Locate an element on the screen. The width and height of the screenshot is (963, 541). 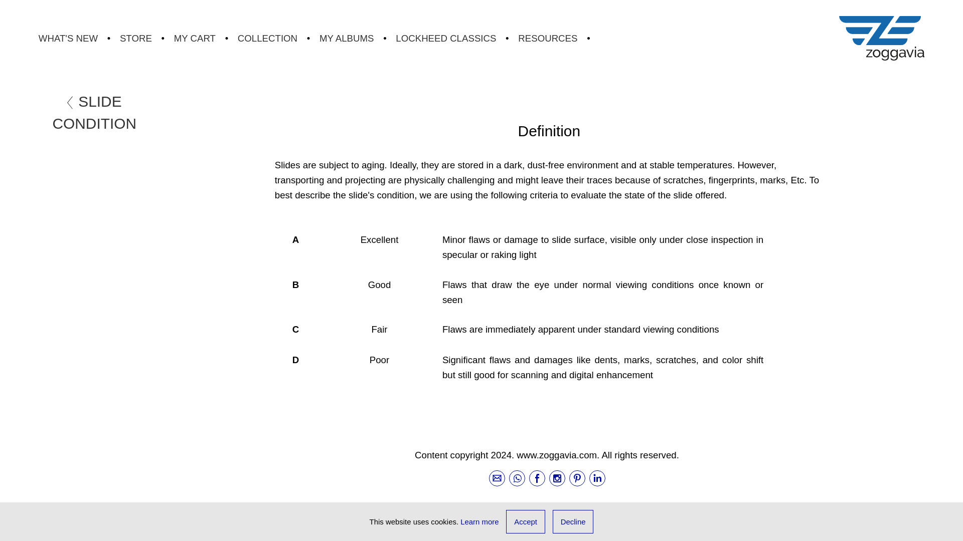
Learn more is located at coordinates (479, 521).